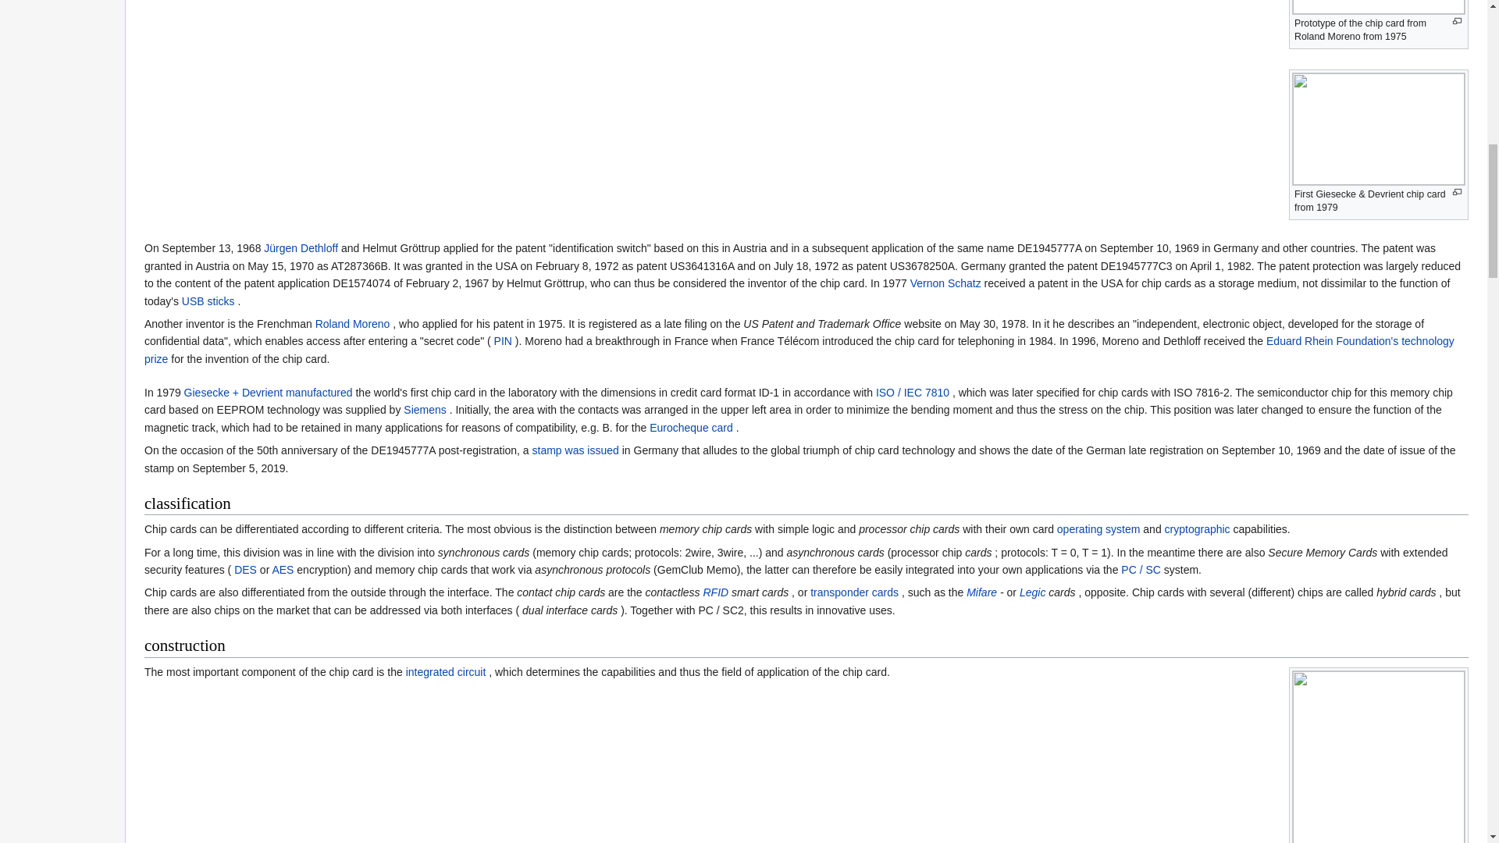 Image resolution: width=1499 pixels, height=843 pixels. What do you see at coordinates (1457, 192) in the screenshot?
I see `and display information about the image` at bounding box center [1457, 192].